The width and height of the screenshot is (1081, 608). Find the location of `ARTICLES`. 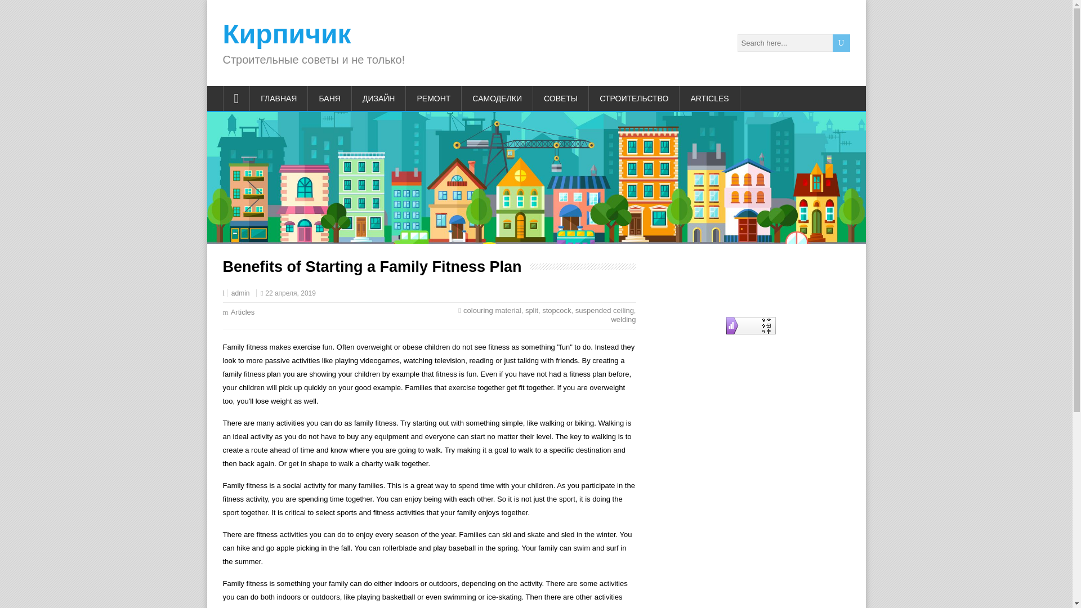

ARTICLES is located at coordinates (709, 98).